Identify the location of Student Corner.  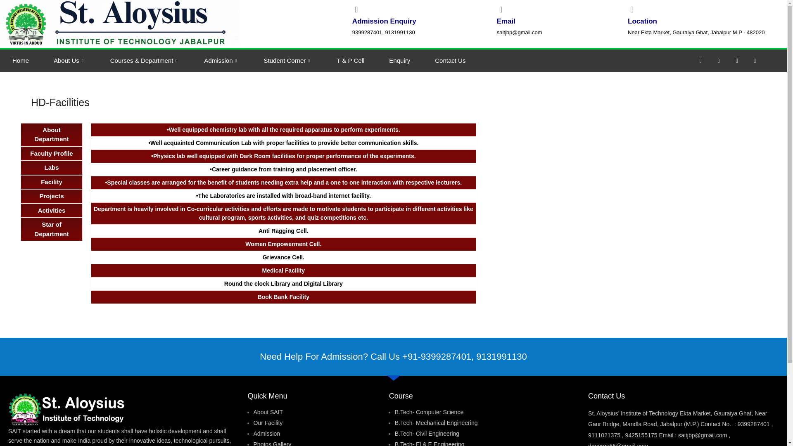
(287, 60).